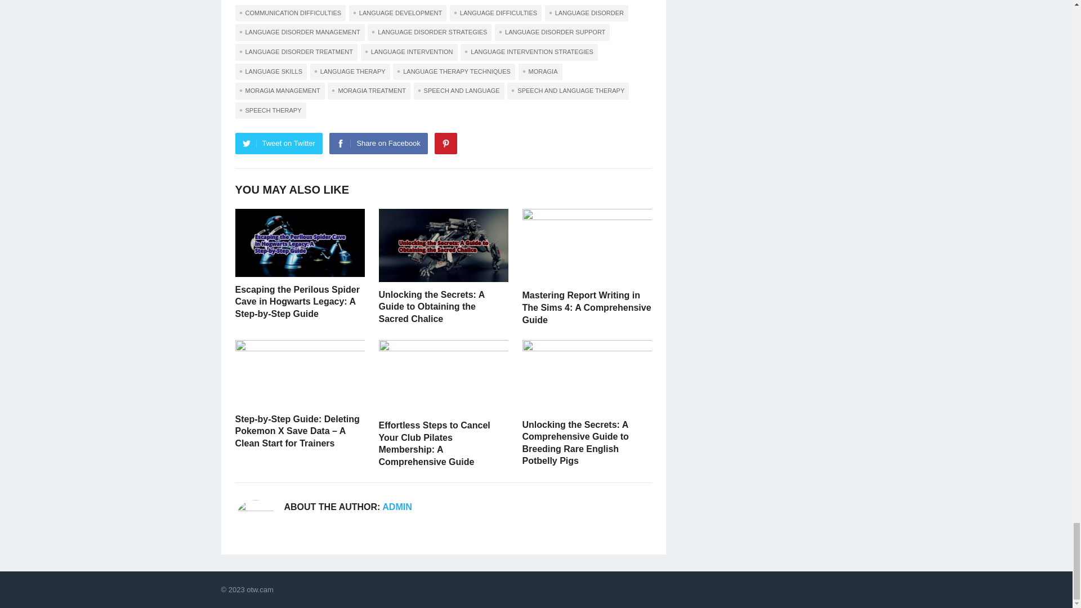 Image resolution: width=1081 pixels, height=608 pixels. Describe the element at coordinates (271, 72) in the screenshot. I see `LANGUAGE SKILLS` at that location.